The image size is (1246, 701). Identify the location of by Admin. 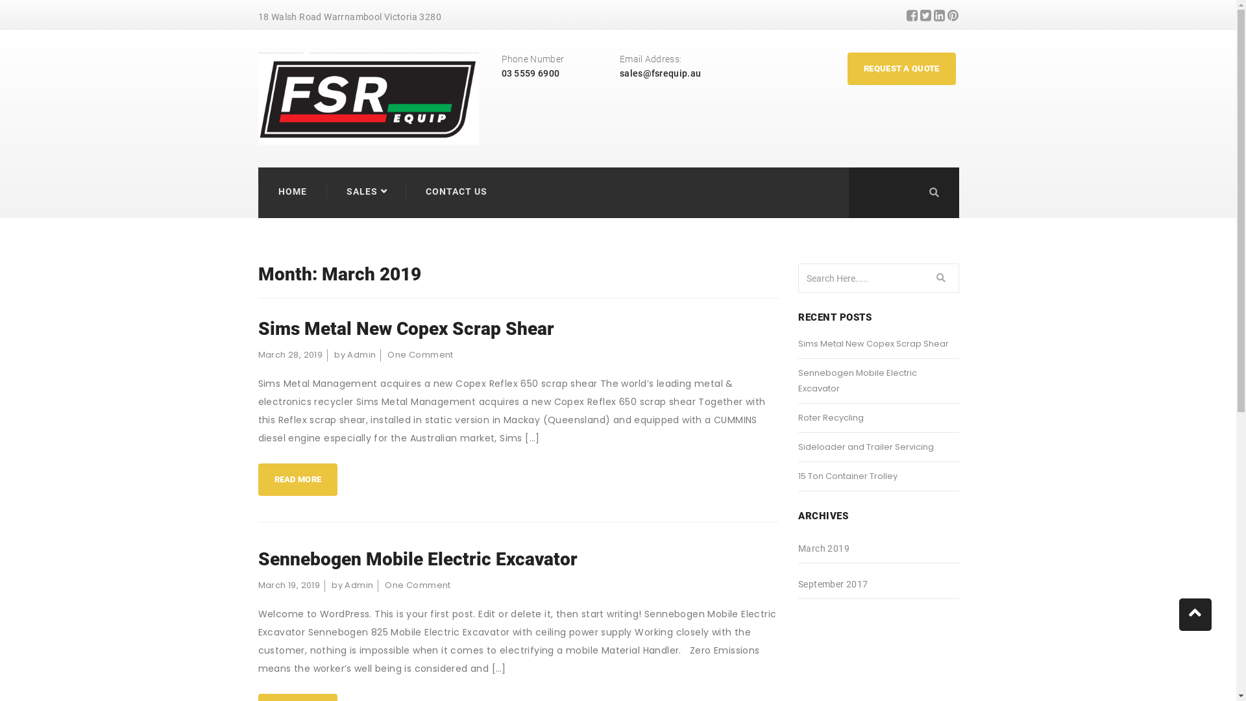
(352, 585).